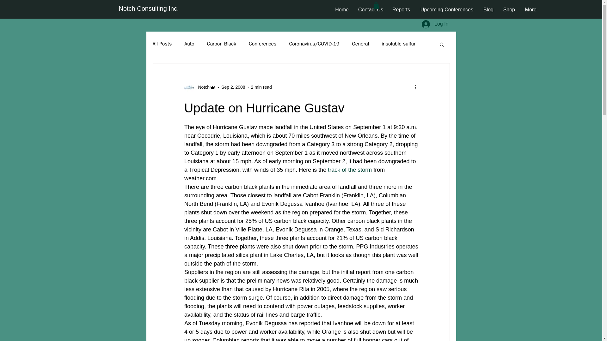  Describe the element at coordinates (488, 10) in the screenshot. I see `Blog` at that location.